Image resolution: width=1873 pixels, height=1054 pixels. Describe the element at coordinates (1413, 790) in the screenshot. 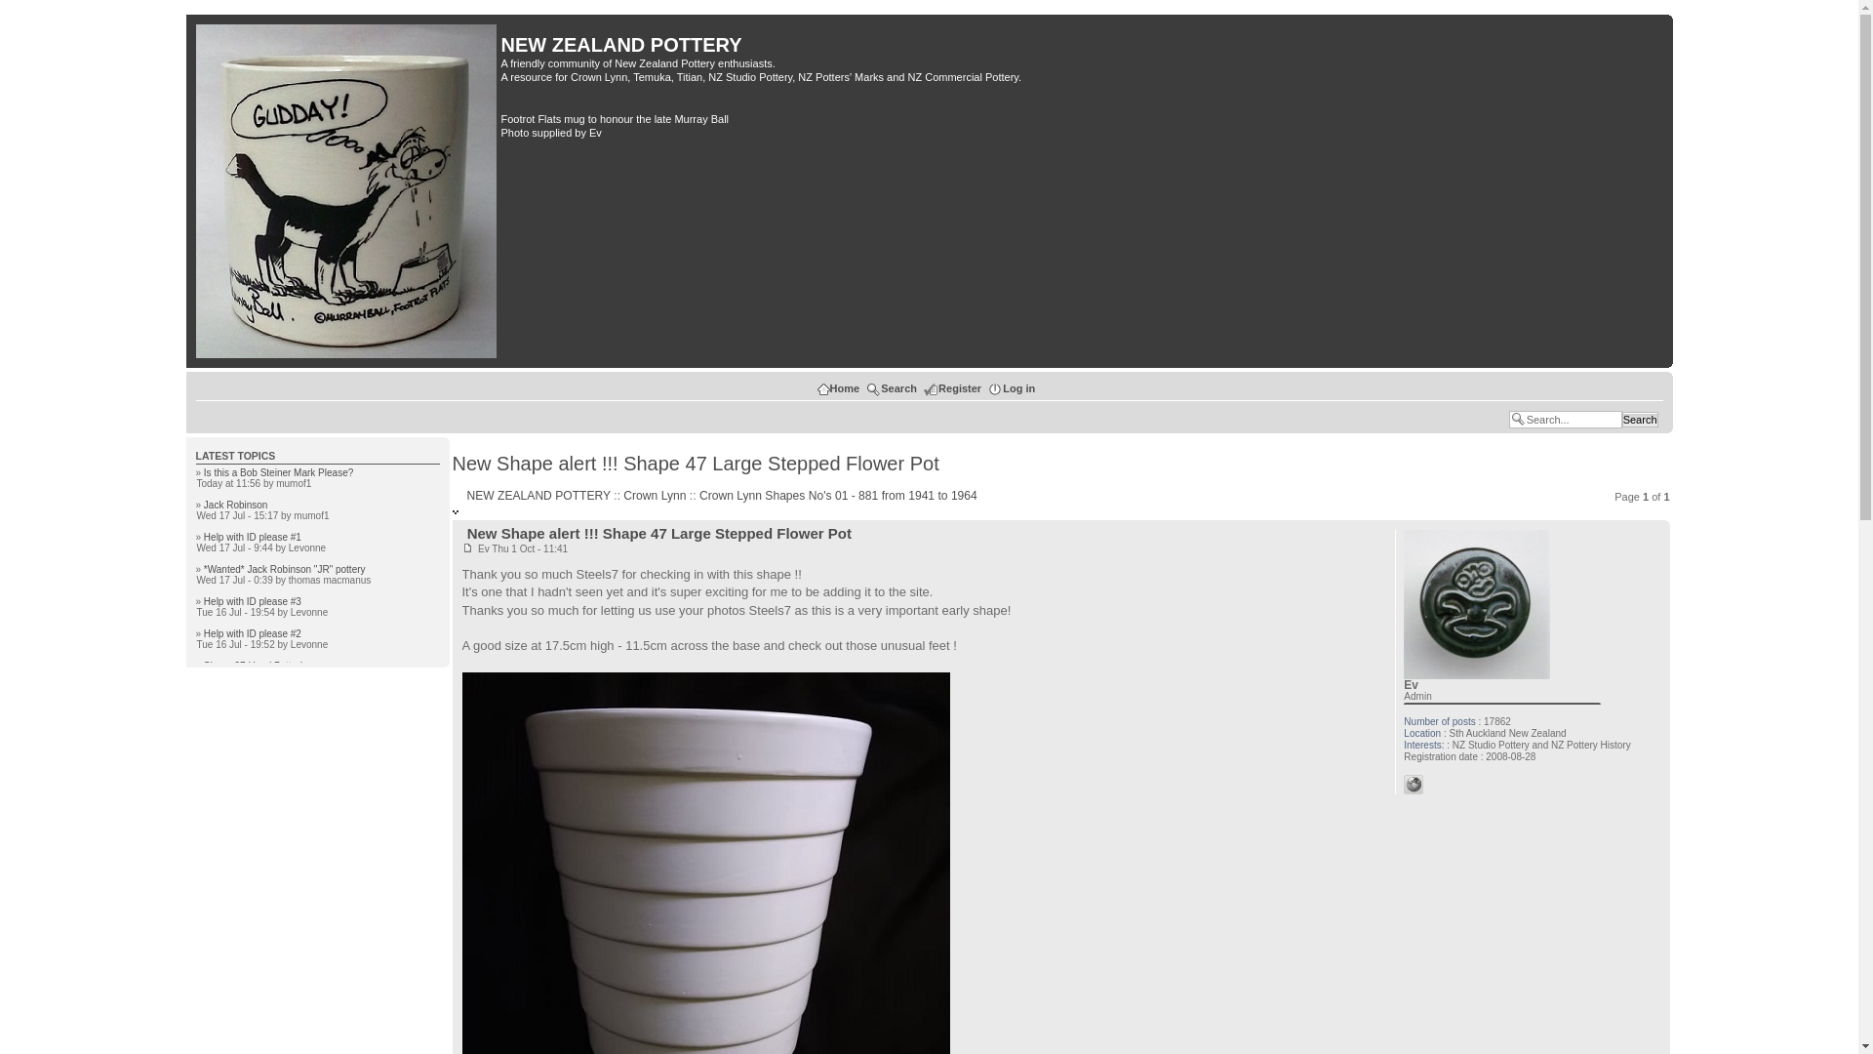

I see `Visit poster's website` at that location.